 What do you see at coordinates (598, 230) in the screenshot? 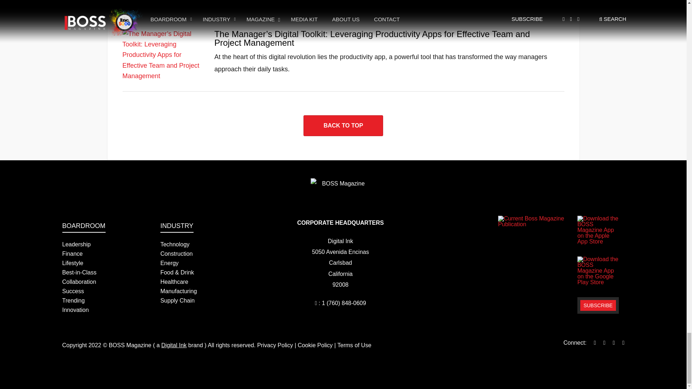
I see `Download the BOSS Magazine App on the Apple App Store` at bounding box center [598, 230].